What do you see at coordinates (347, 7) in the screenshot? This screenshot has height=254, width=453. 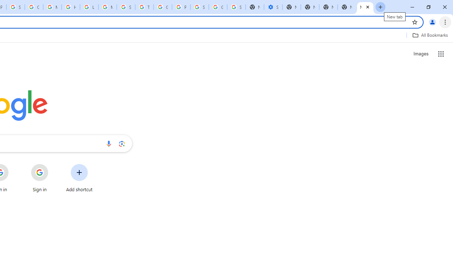 I see `New Tab` at bounding box center [347, 7].